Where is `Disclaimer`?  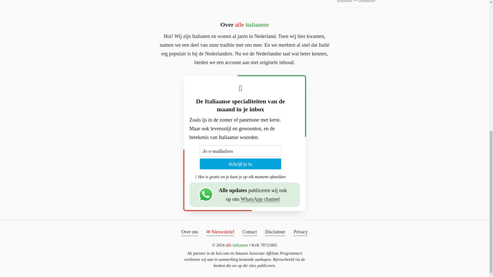 Disclaimer is located at coordinates (275, 232).